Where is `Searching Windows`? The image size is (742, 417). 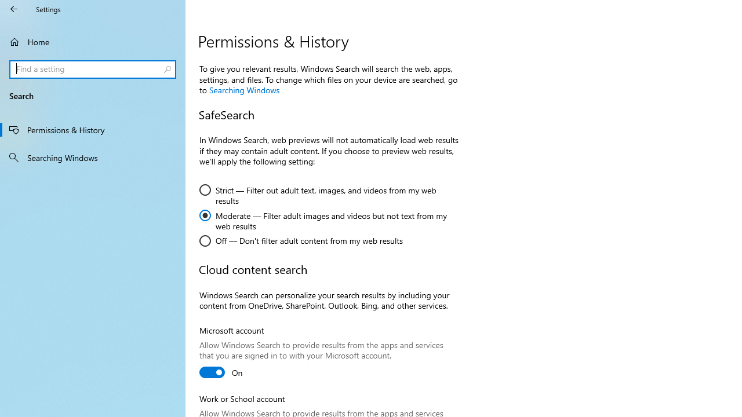 Searching Windows is located at coordinates (244, 90).